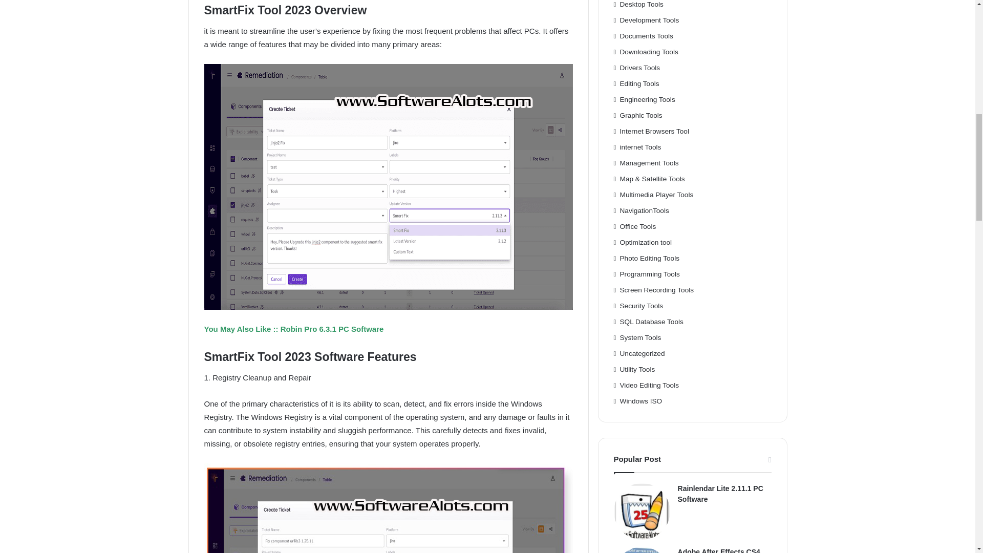  Describe the element at coordinates (388, 508) in the screenshot. I see `SmartFix Tool 2023 PC Software with patch` at that location.